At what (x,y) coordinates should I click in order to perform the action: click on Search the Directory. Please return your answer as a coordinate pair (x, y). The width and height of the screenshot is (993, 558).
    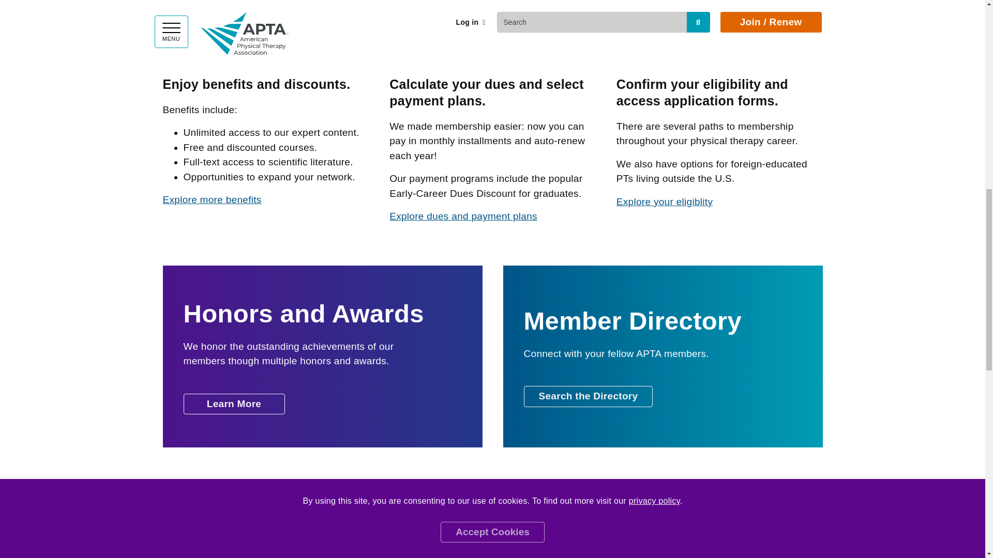
    Looking at the image, I should click on (588, 397).